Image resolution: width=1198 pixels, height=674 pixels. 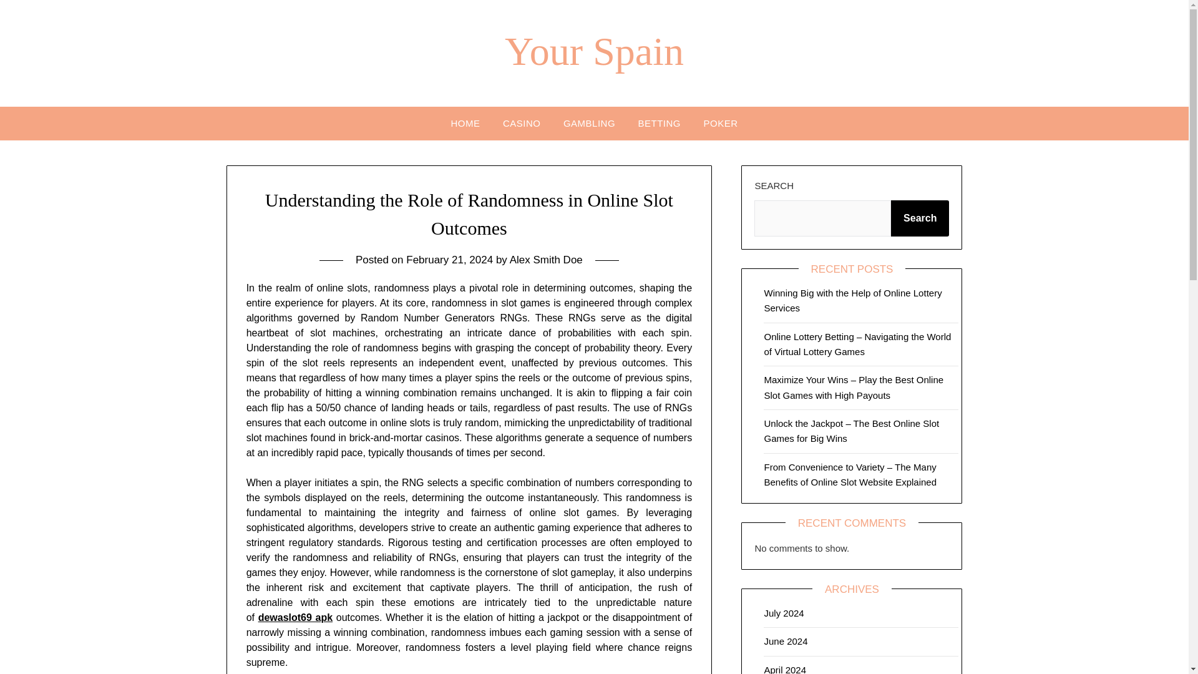 What do you see at coordinates (594, 51) in the screenshot?
I see `Your Spain` at bounding box center [594, 51].